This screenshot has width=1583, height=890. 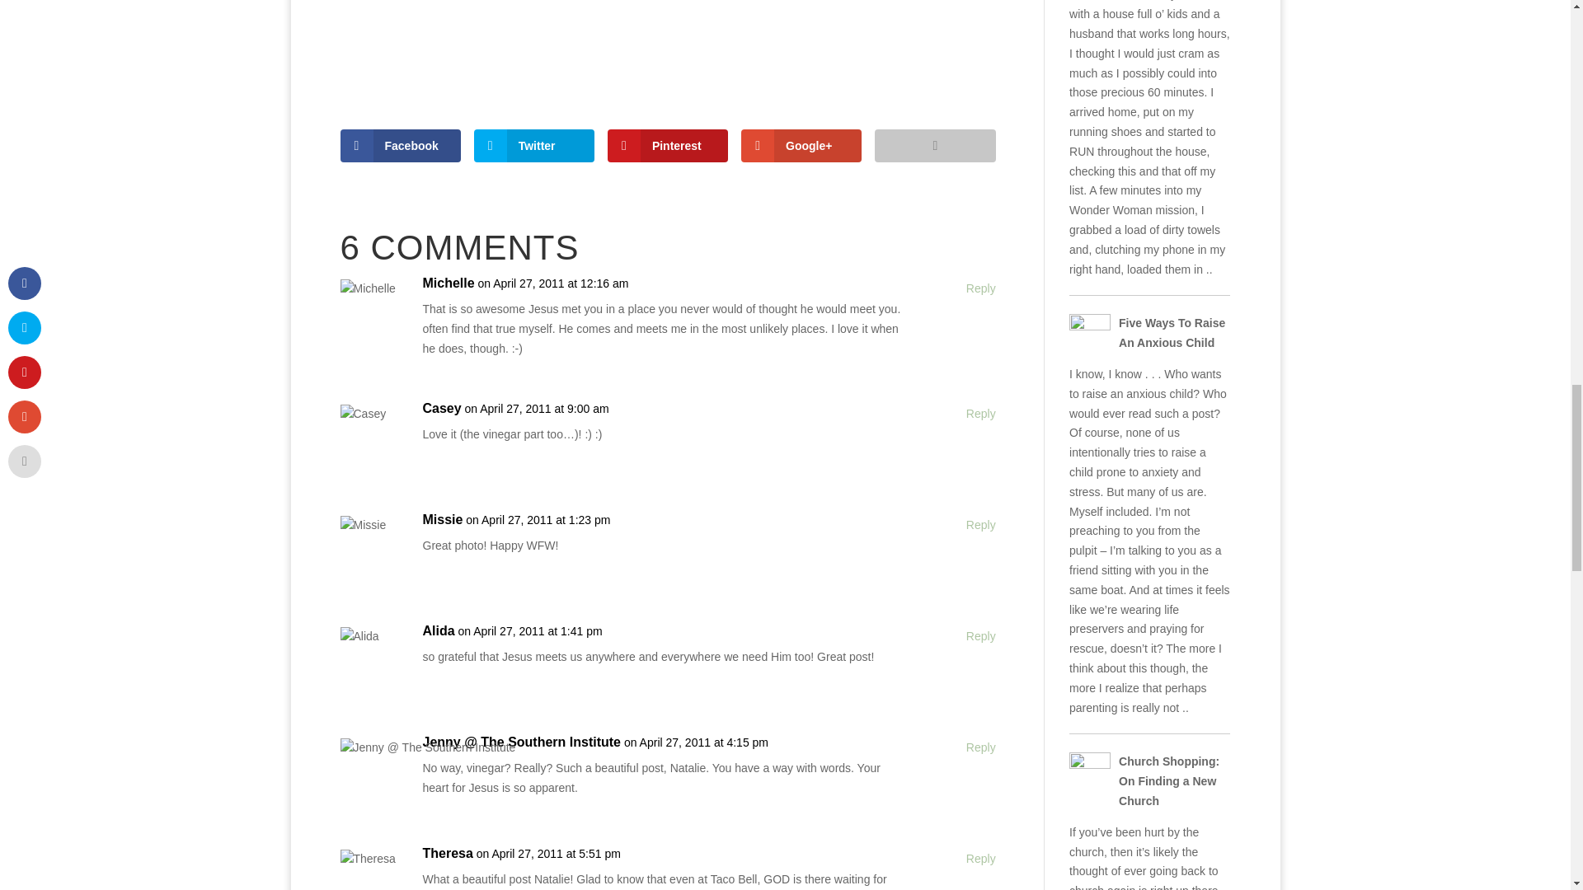 What do you see at coordinates (668, 21) in the screenshot?
I see `WFWlogo` at bounding box center [668, 21].